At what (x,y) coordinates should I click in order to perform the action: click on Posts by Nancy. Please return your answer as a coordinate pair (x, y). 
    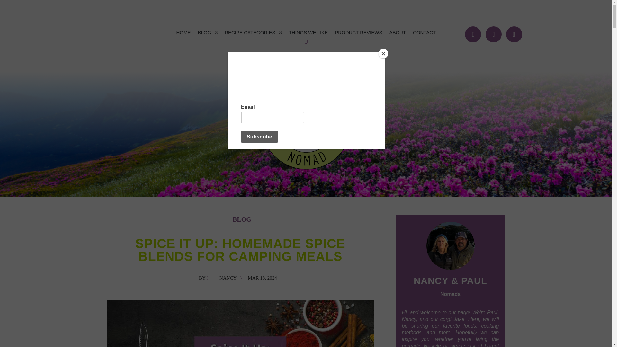
    Looking at the image, I should click on (228, 278).